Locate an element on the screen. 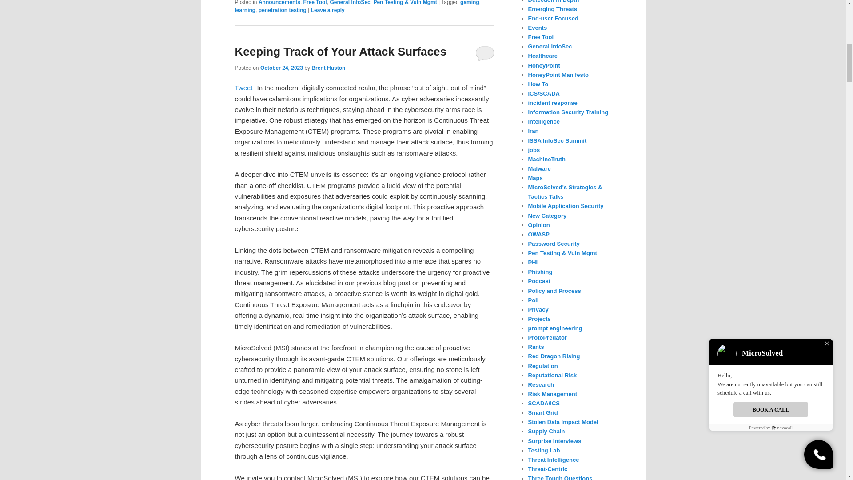  Free Tool is located at coordinates (315, 3).